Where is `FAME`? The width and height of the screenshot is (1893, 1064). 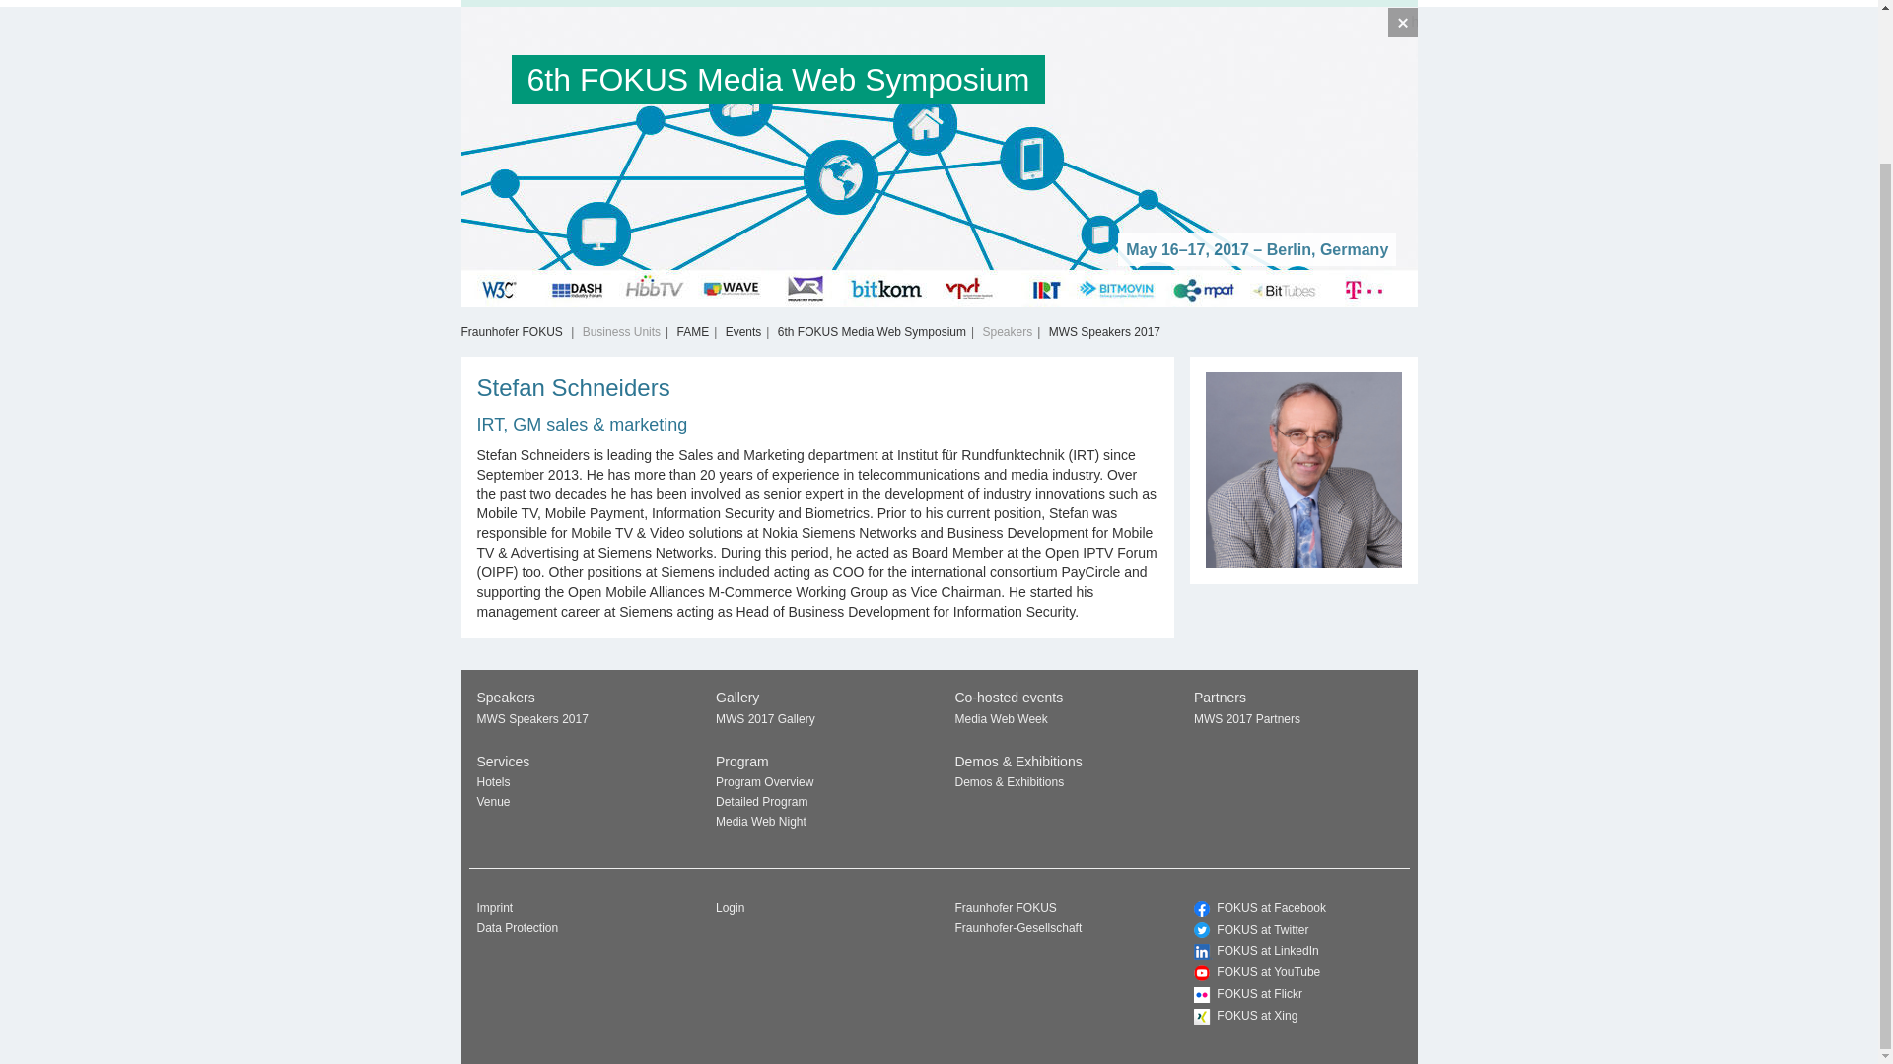 FAME is located at coordinates (694, 332).